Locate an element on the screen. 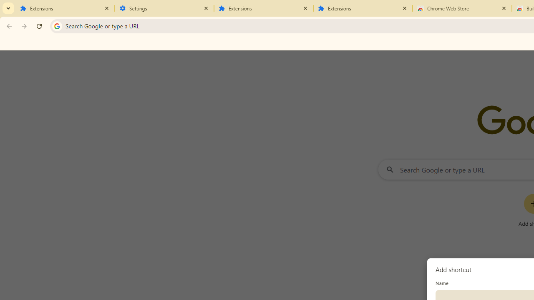 The height and width of the screenshot is (300, 534). Chrome Web Store is located at coordinates (462, 8).